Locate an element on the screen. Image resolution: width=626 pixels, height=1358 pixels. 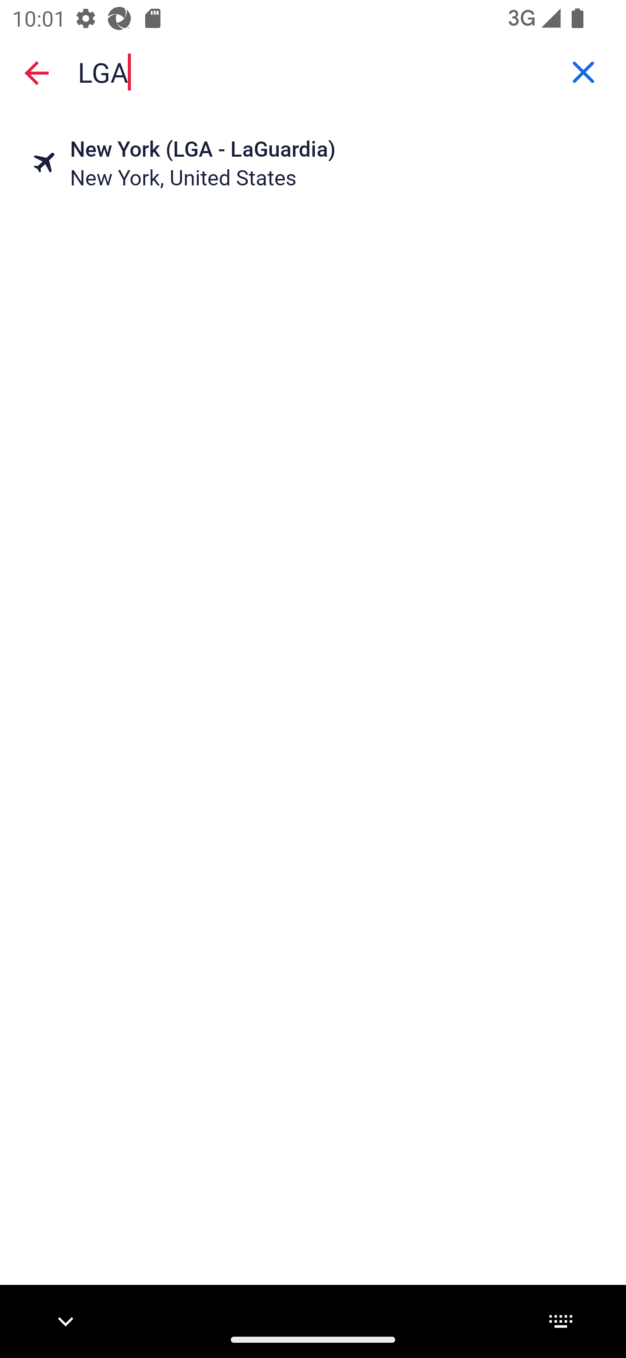
Drop-off, LGA is located at coordinates (313, 71).